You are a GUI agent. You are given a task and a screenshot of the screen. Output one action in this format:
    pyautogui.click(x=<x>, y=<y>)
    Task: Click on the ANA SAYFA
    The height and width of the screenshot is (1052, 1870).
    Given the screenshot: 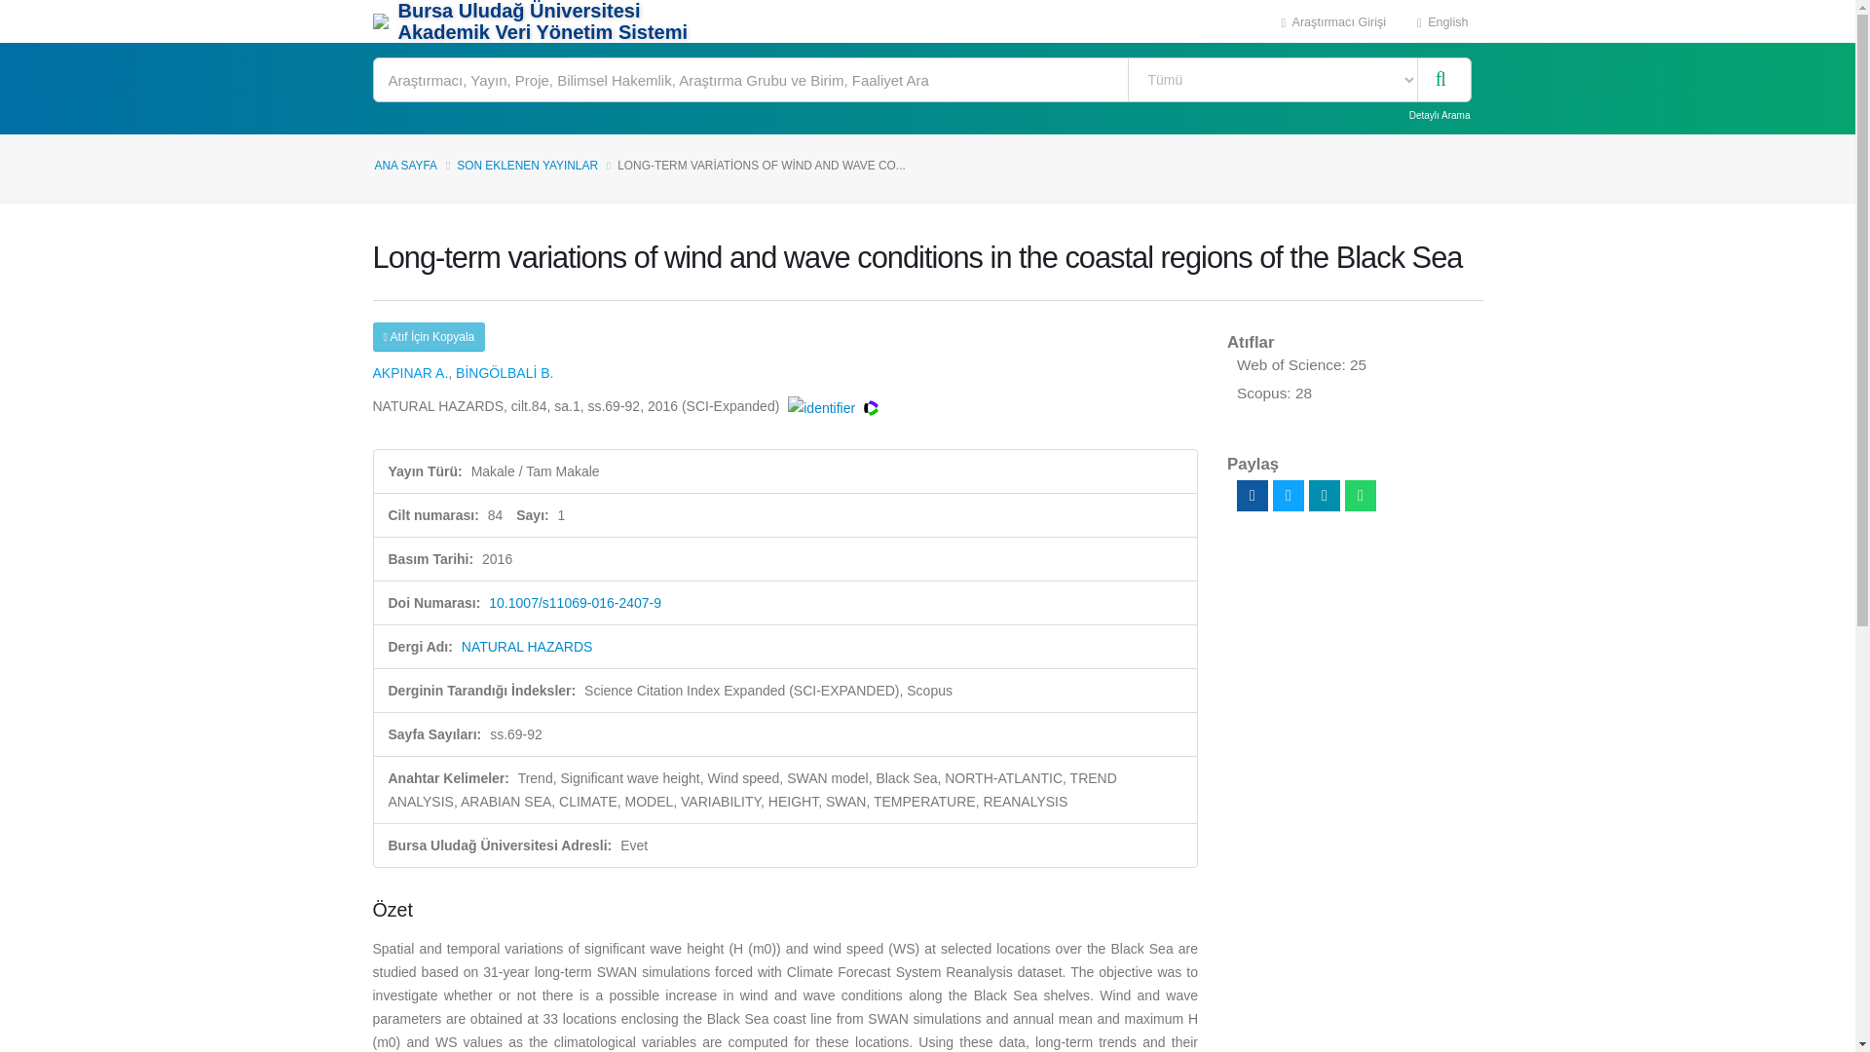 What is the action you would take?
    pyautogui.click(x=405, y=166)
    